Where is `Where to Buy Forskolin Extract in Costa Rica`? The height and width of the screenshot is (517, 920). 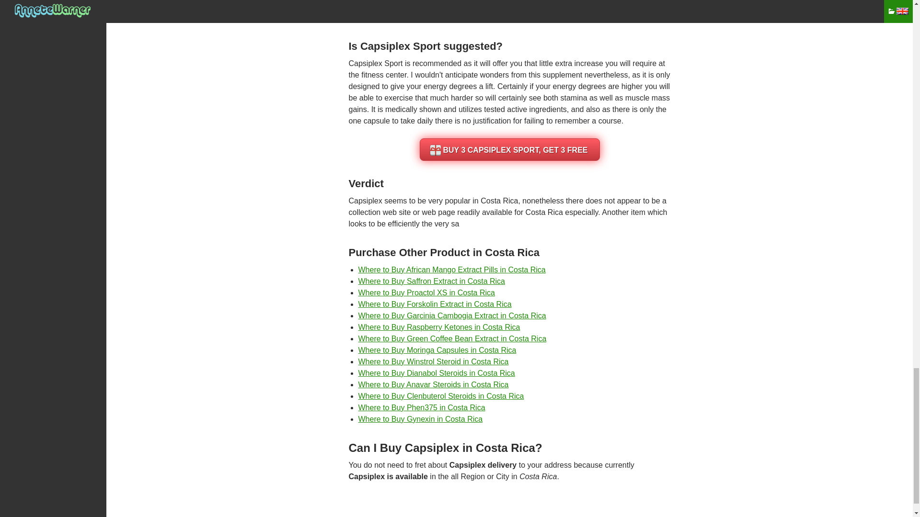
Where to Buy Forskolin Extract in Costa Rica is located at coordinates (435, 304).